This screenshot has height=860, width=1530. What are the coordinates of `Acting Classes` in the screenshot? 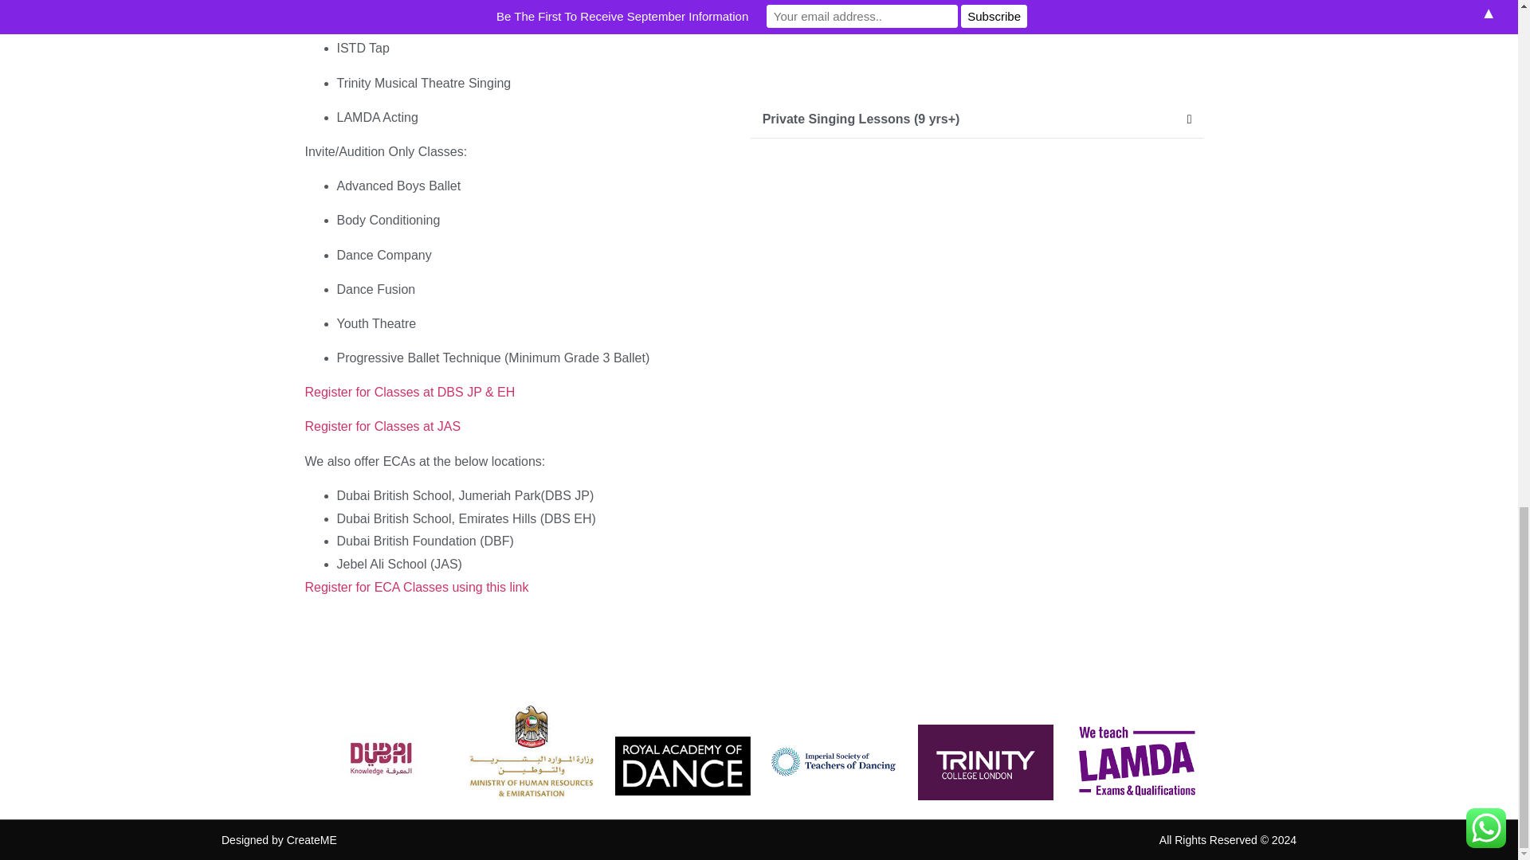 It's located at (808, 4).